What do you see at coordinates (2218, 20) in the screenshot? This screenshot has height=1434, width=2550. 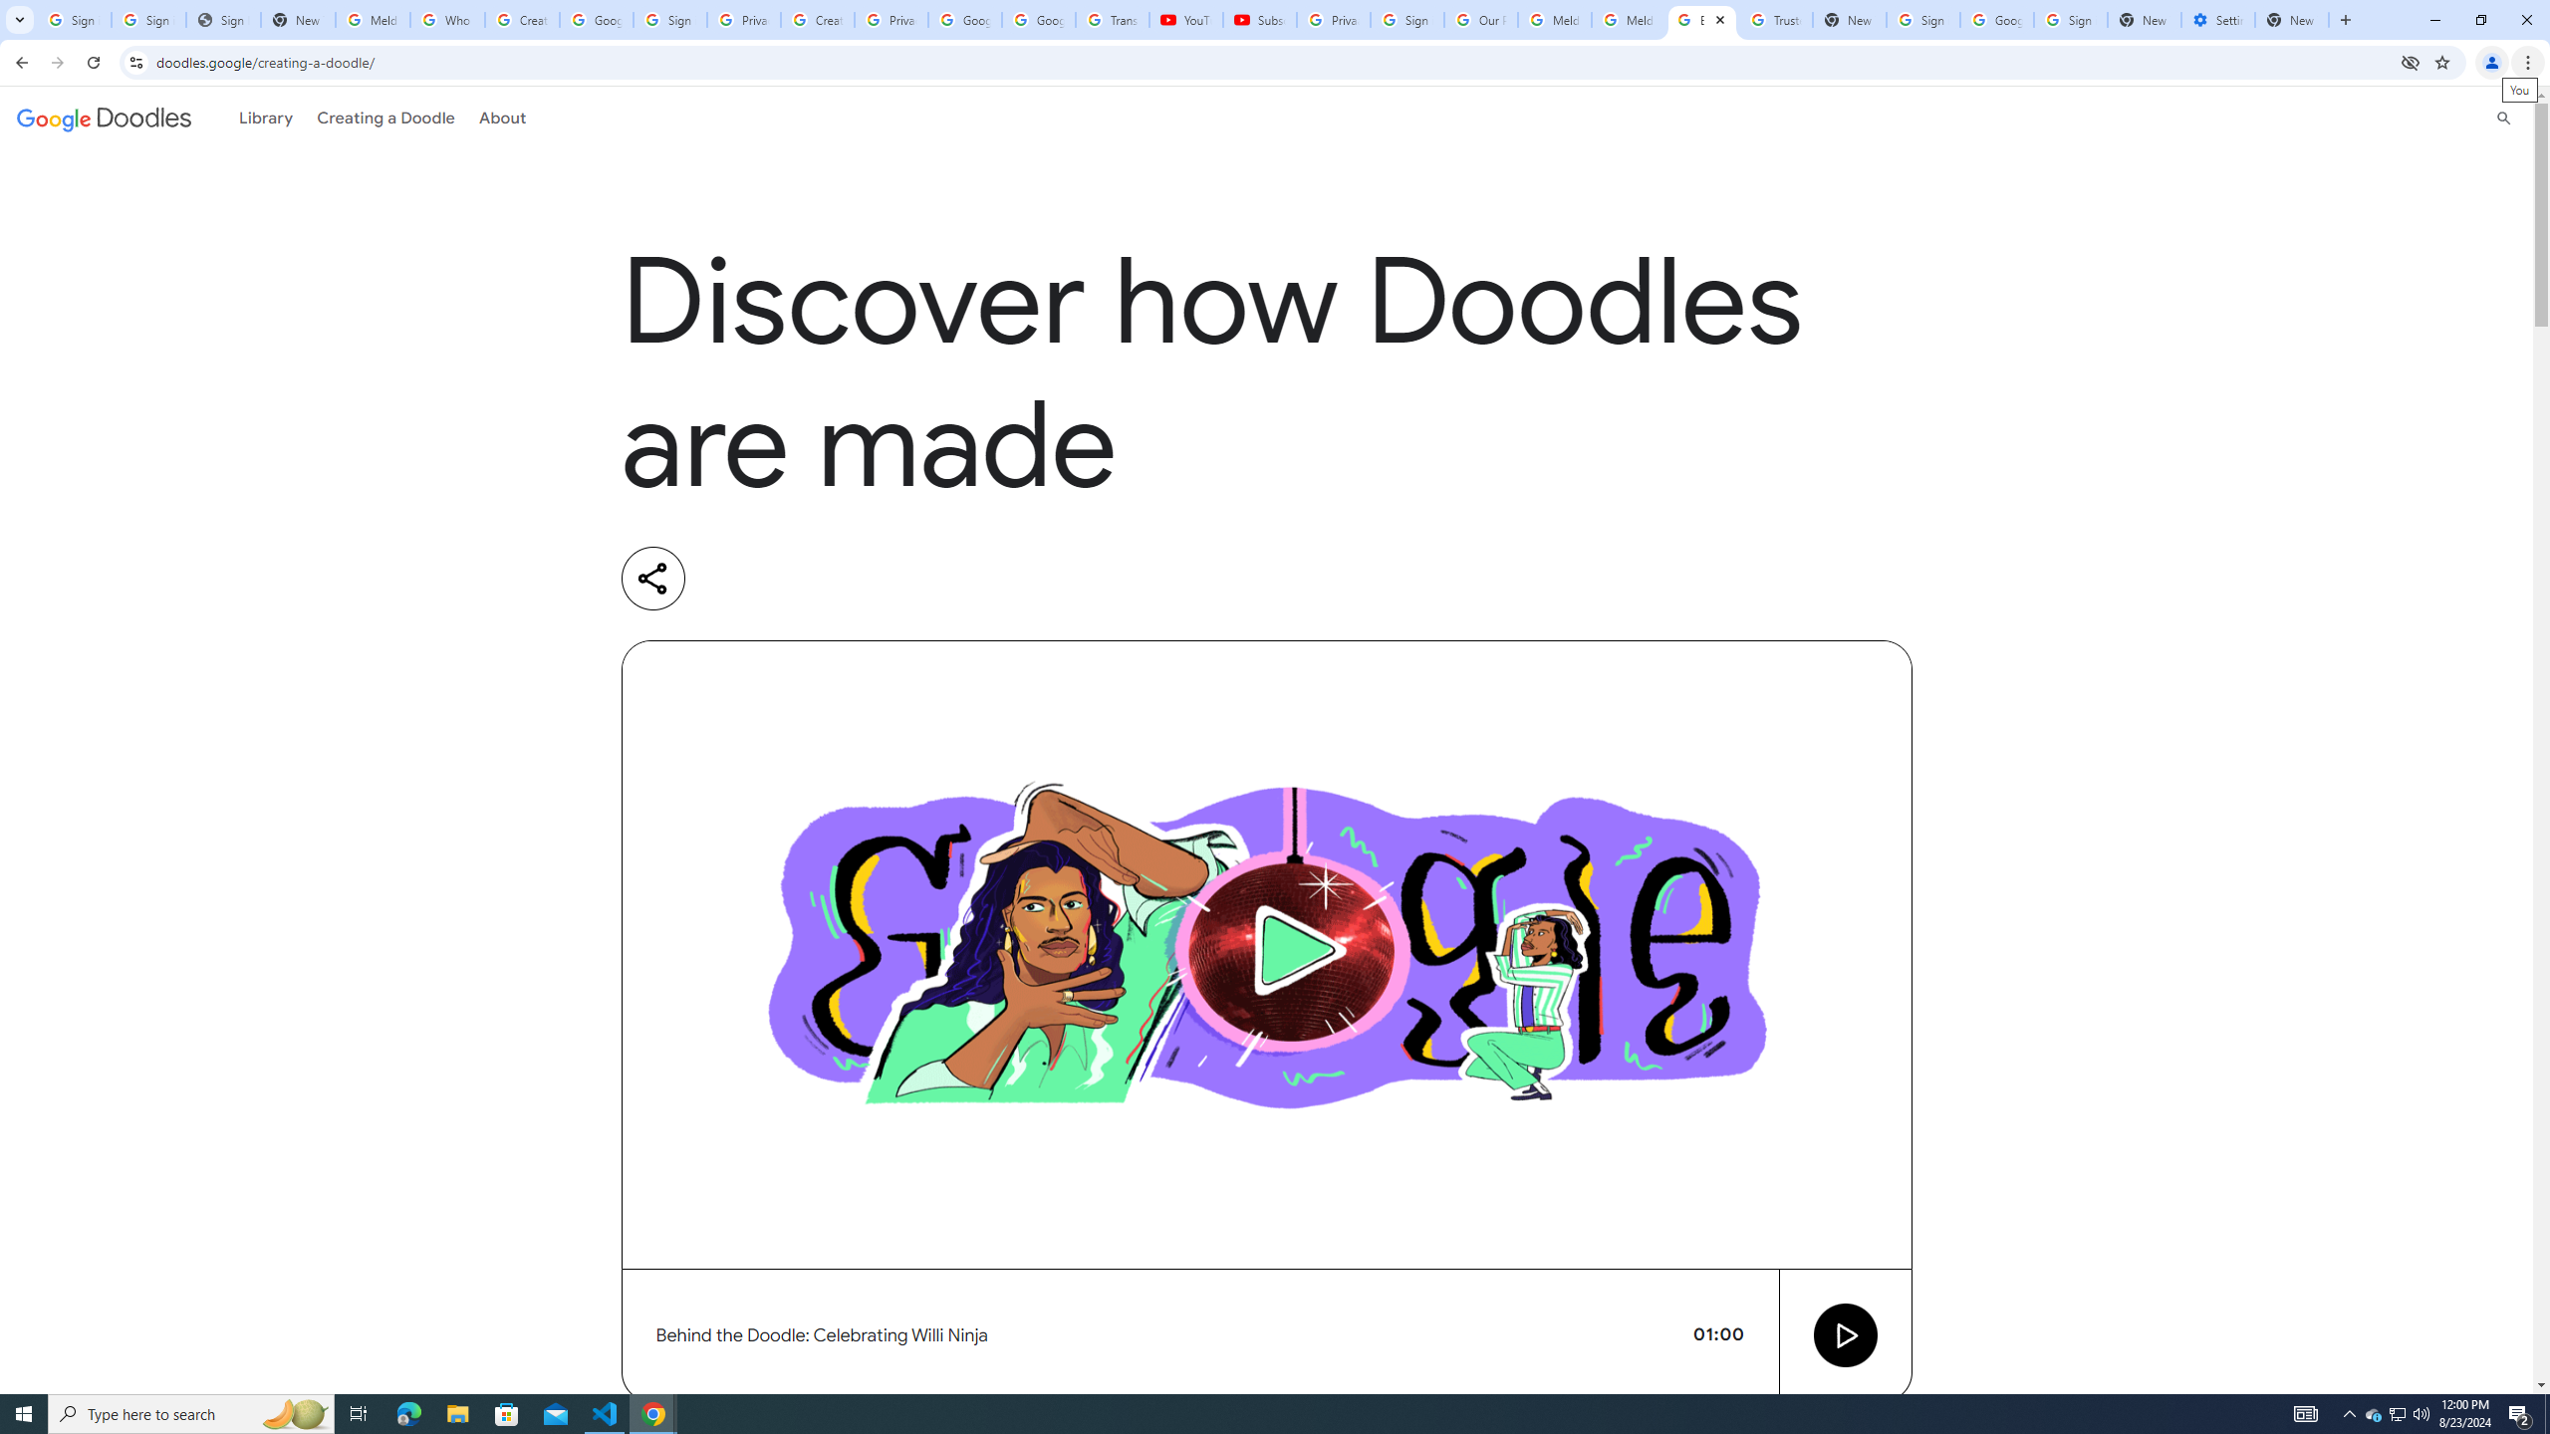 I see `Settings - Addresses and more` at bounding box center [2218, 20].